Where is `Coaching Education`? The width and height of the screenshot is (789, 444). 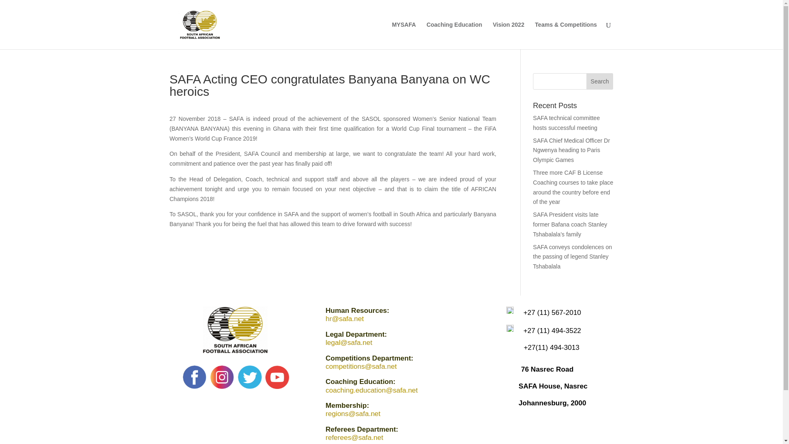 Coaching Education is located at coordinates (454, 35).